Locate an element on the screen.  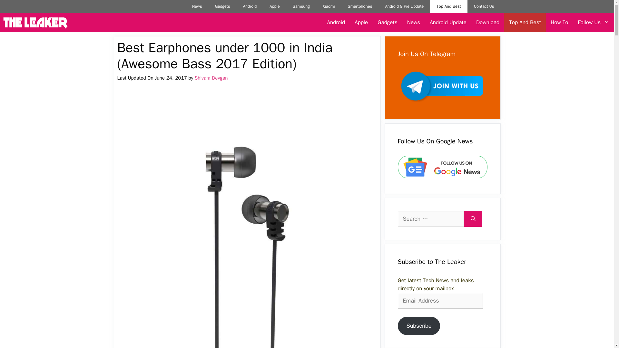
Top And Best is located at coordinates (525, 23).